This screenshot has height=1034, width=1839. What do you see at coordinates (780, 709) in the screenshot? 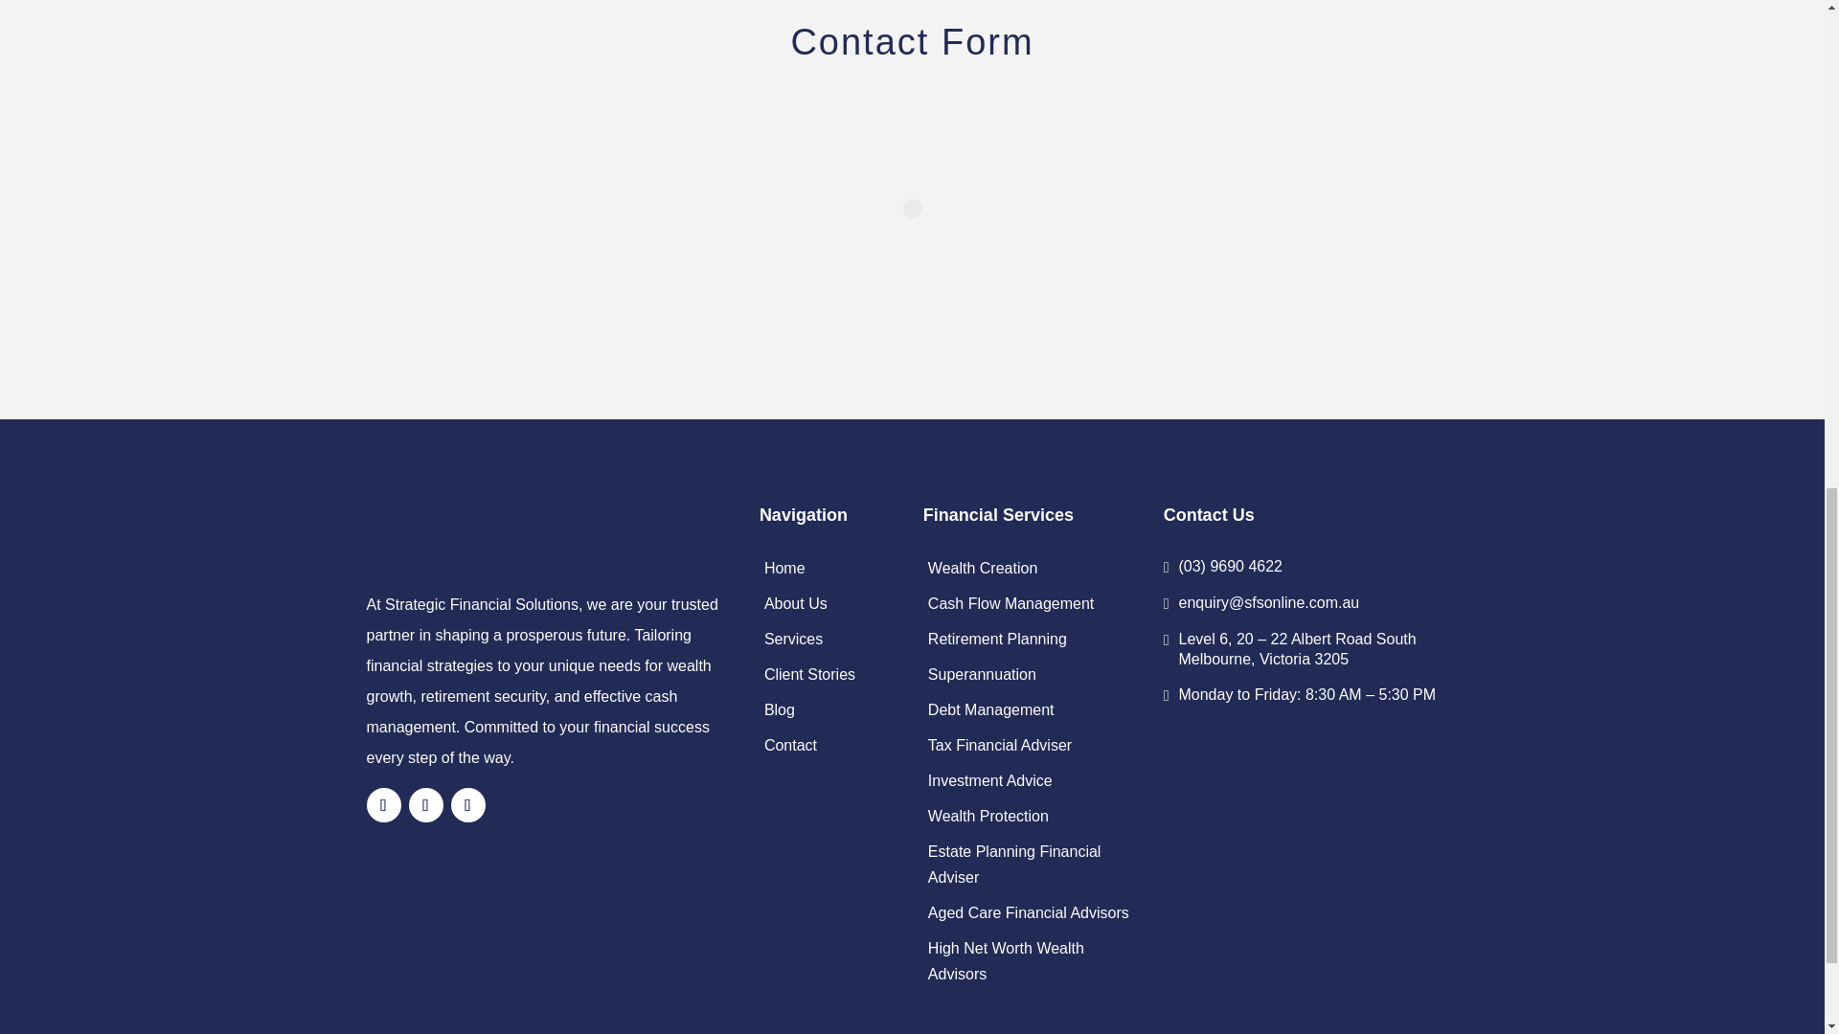
I see `Blog` at bounding box center [780, 709].